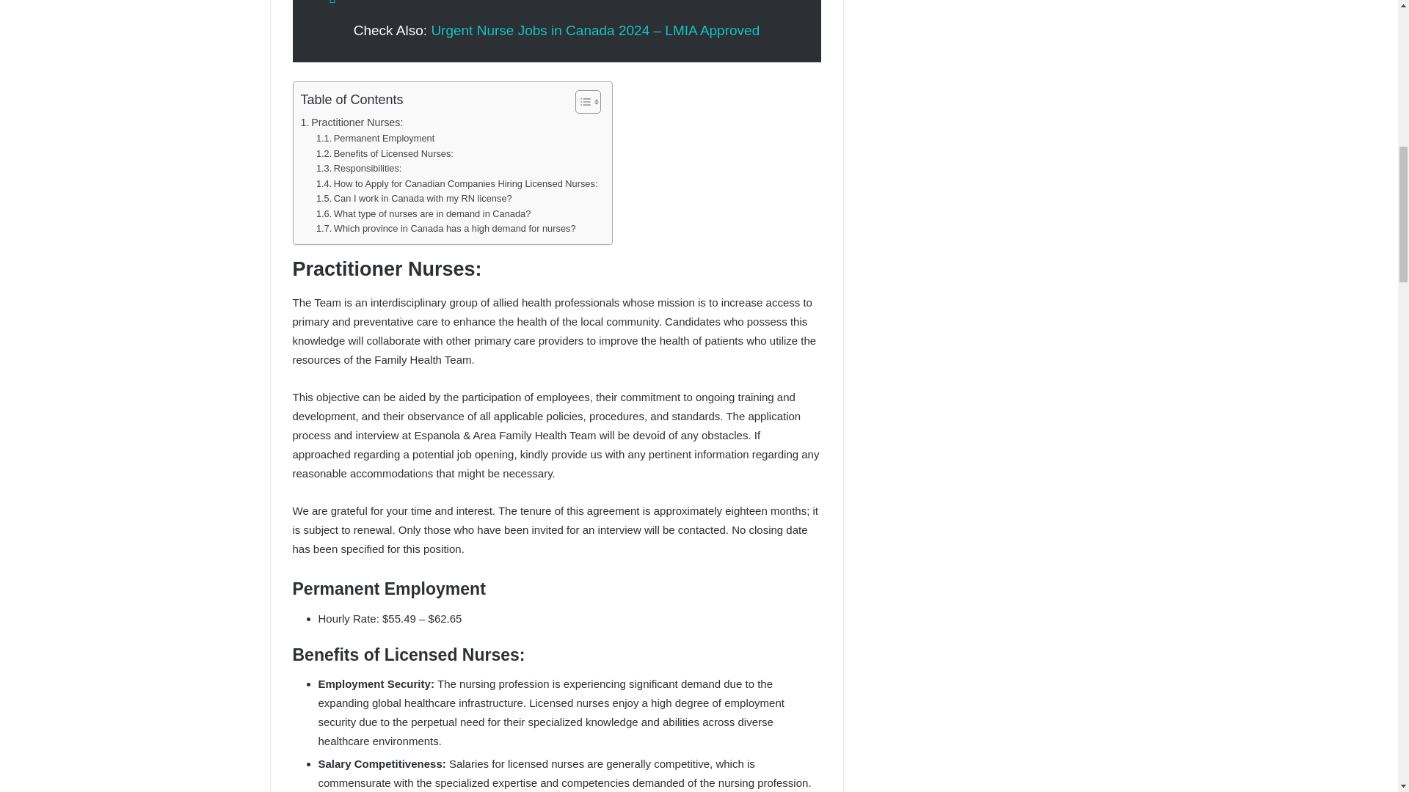  Describe the element at coordinates (358, 169) in the screenshot. I see `Responsibilities:` at that location.